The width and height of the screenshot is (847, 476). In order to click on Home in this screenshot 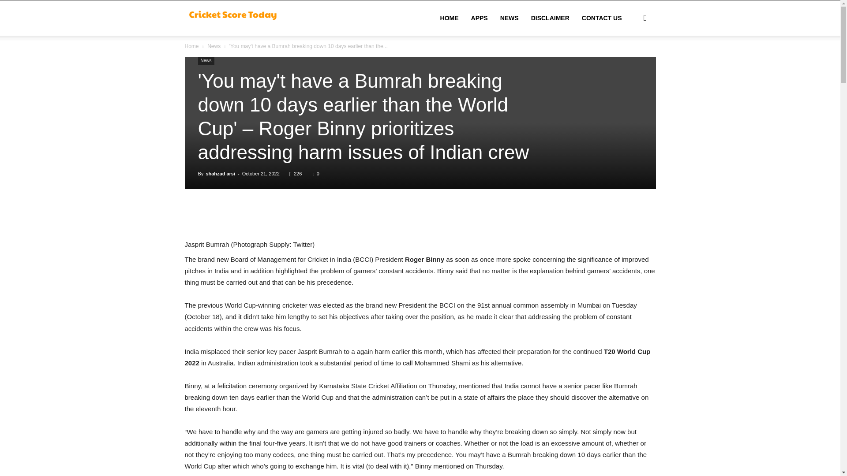, I will do `click(191, 46)`.